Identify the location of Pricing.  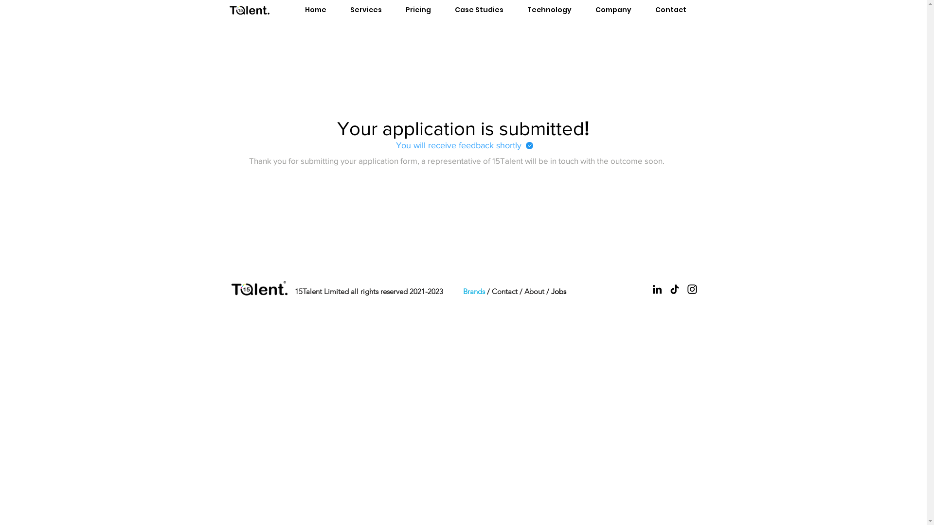
(418, 10).